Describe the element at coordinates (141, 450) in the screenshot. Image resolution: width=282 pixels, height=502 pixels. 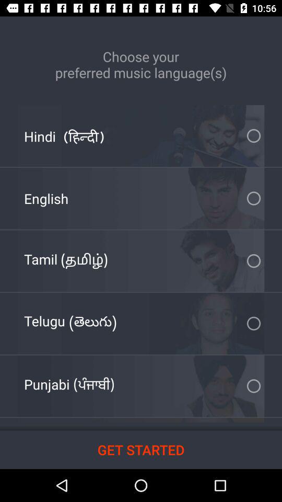
I see `jump until get started item` at that location.